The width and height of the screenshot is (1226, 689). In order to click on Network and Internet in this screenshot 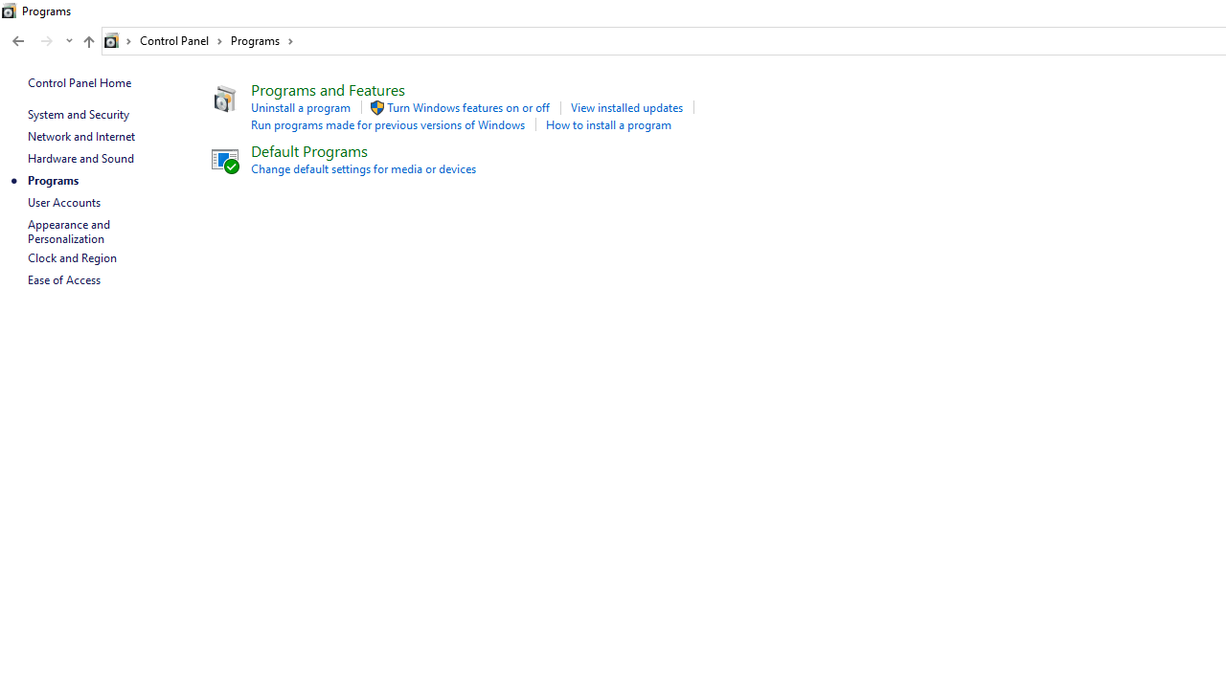, I will do `click(80, 136)`.